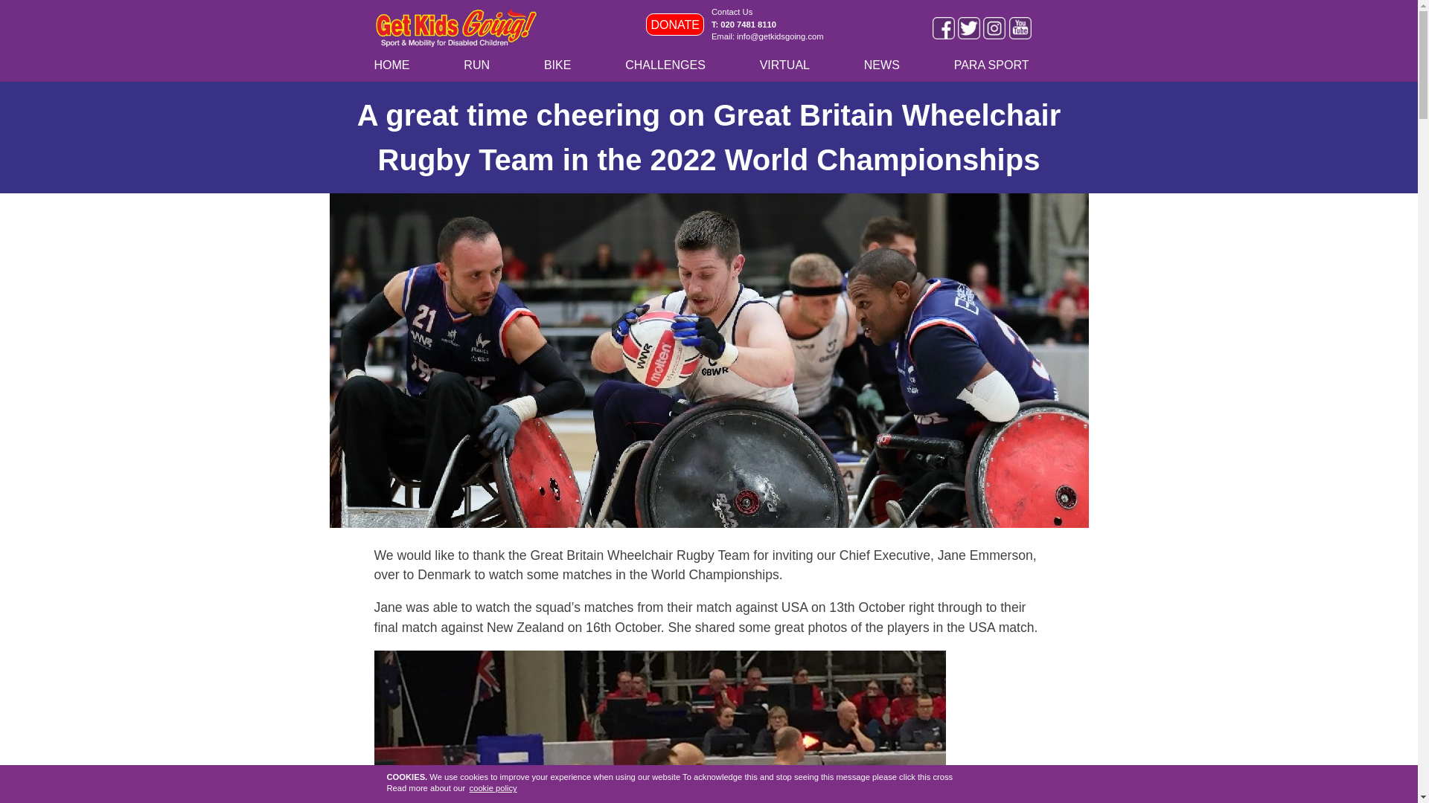 The image size is (1429, 803). Describe the element at coordinates (399, 65) in the screenshot. I see `HOME` at that location.